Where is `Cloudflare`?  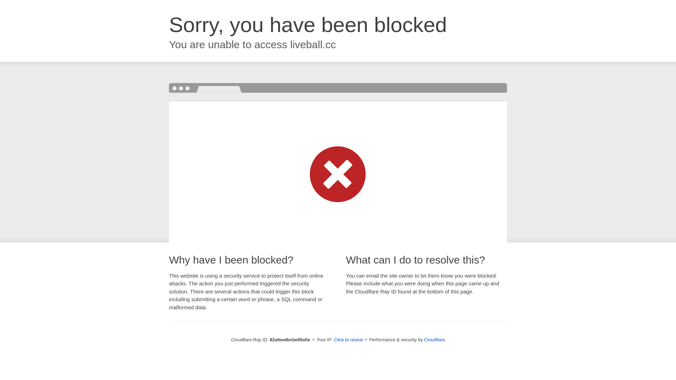
Cloudflare is located at coordinates (434, 340).